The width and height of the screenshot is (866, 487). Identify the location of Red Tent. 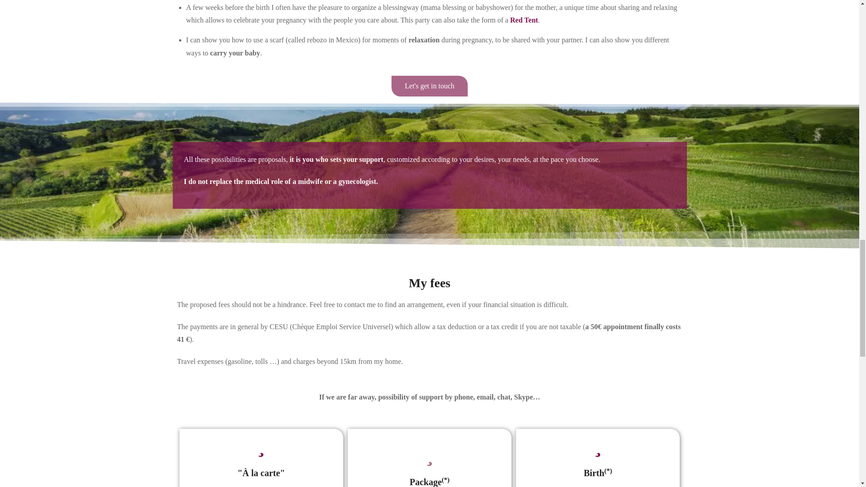
(524, 20).